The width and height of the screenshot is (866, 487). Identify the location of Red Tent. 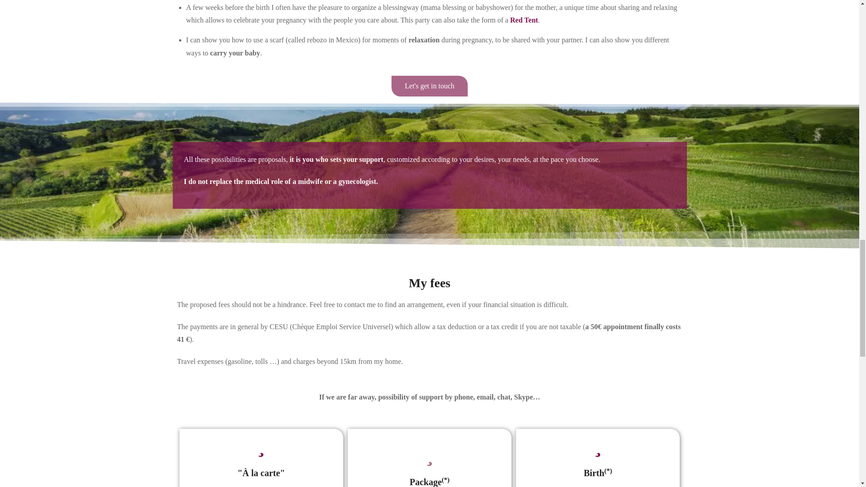
(524, 20).